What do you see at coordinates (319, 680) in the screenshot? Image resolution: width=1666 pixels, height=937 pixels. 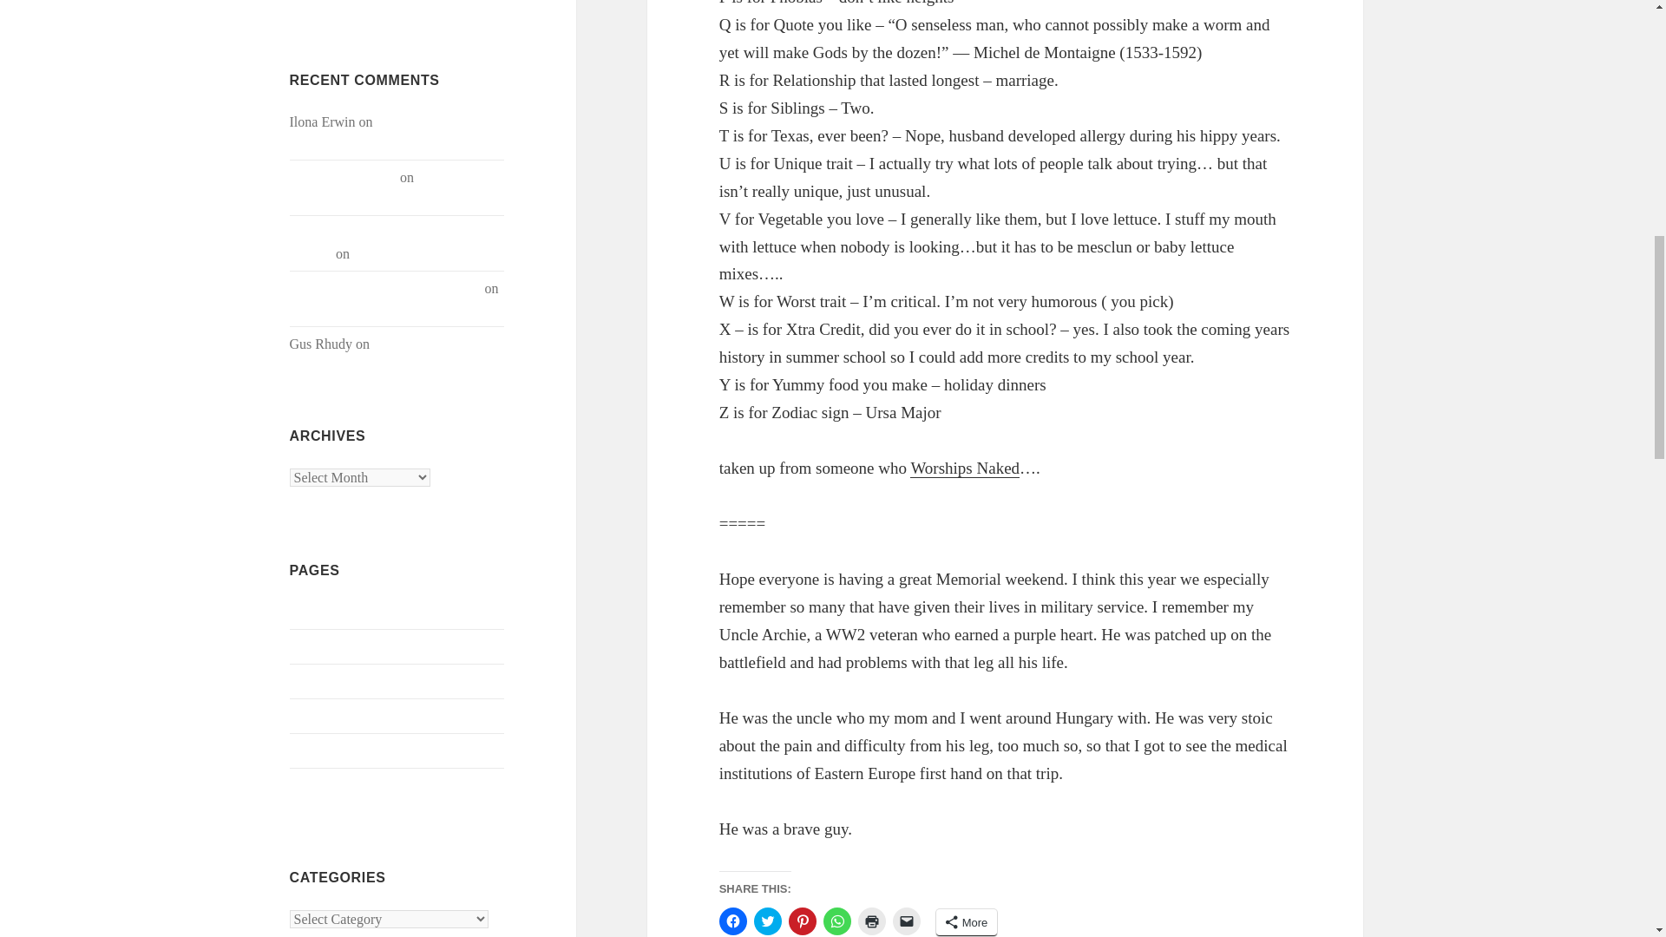 I see `BookShelf` at bounding box center [319, 680].